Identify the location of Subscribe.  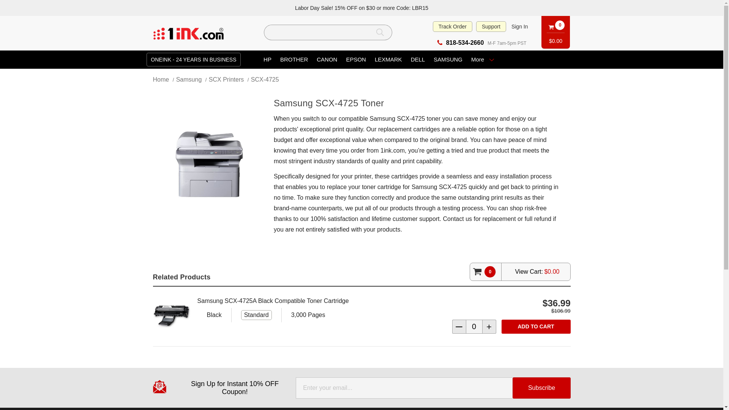
(541, 388).